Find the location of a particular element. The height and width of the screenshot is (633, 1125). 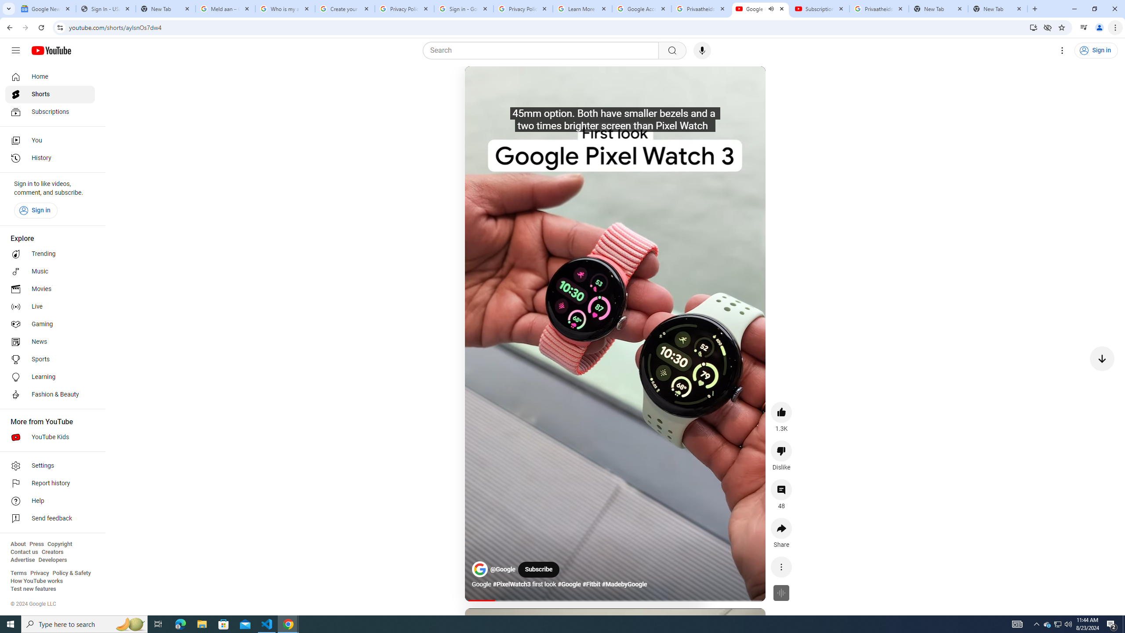

Subscriptions is located at coordinates (50, 112).